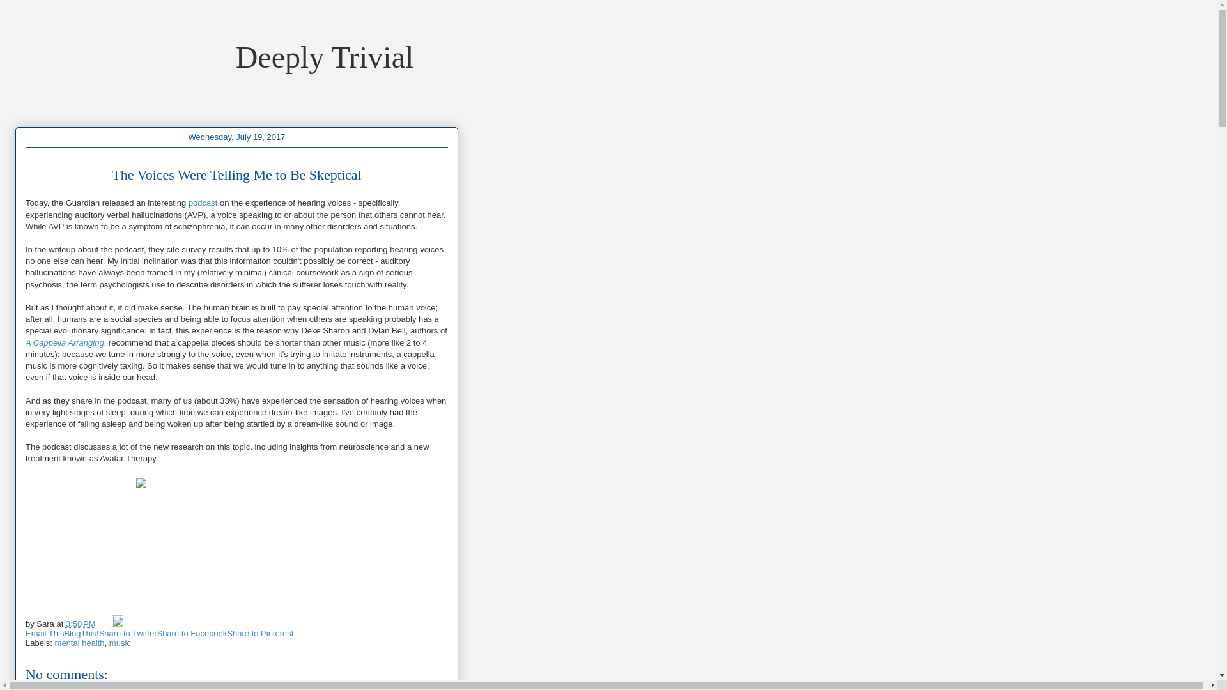  Describe the element at coordinates (65, 342) in the screenshot. I see `A Cappella Arranging` at that location.